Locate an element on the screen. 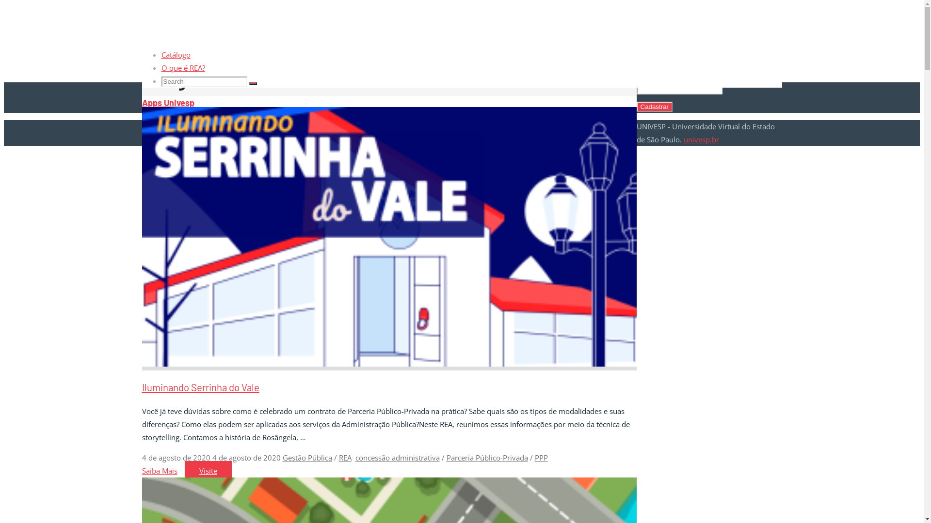 This screenshot has height=523, width=931. Apps Univesp is located at coordinates (168, 103).